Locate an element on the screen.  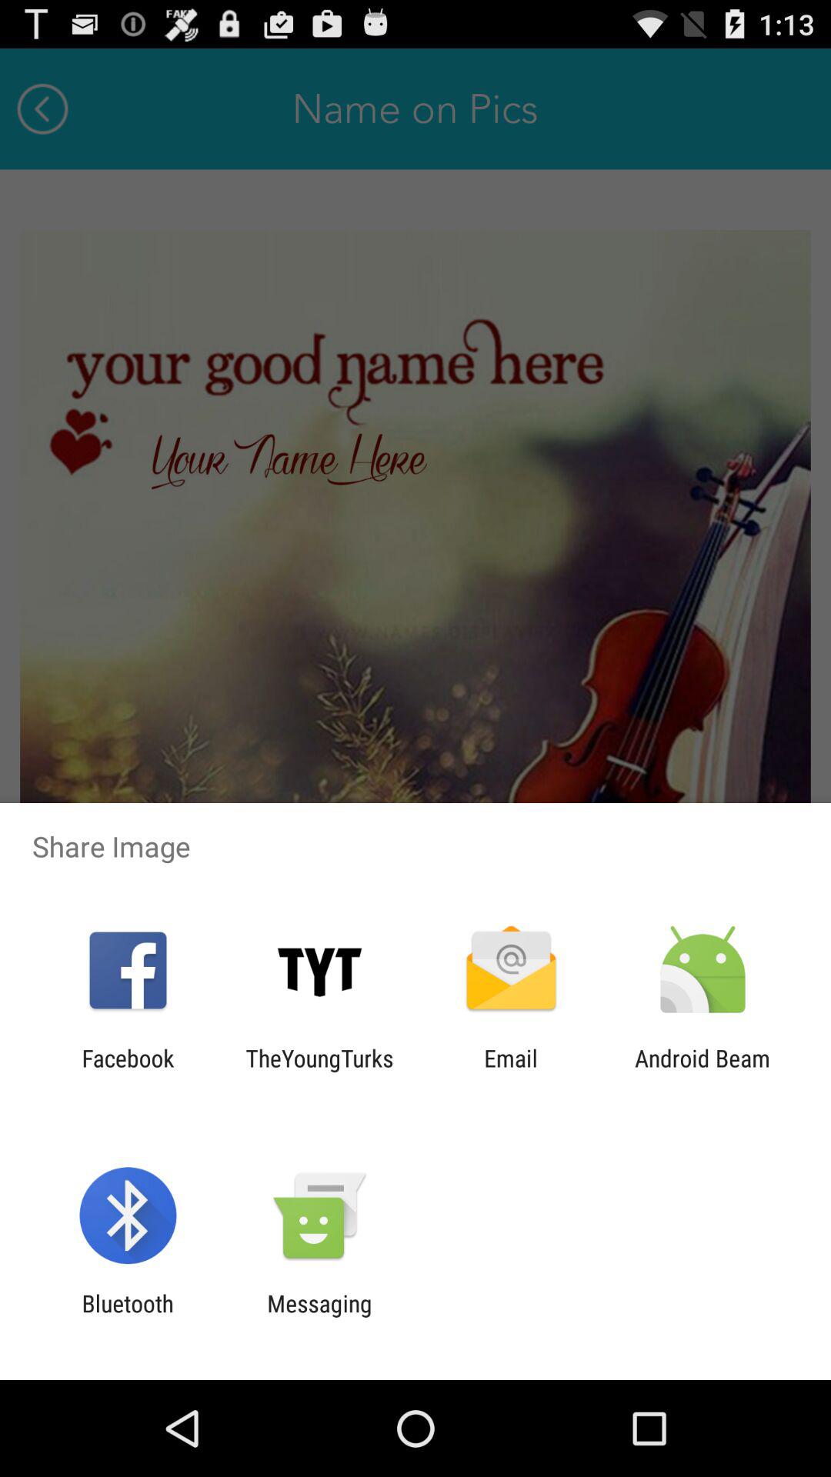
press item to the left of the messaging icon is located at coordinates (128, 1317).